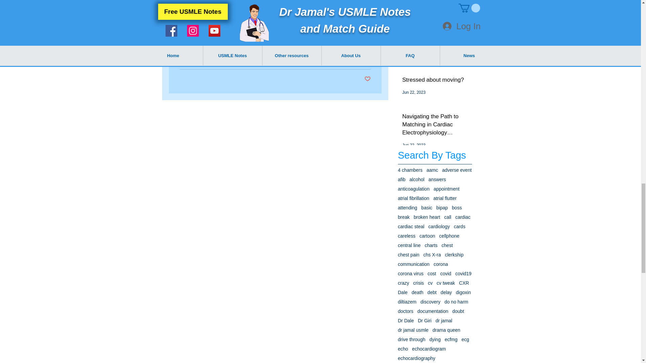  What do you see at coordinates (367, 79) in the screenshot?
I see `Post not marked as liked` at bounding box center [367, 79].